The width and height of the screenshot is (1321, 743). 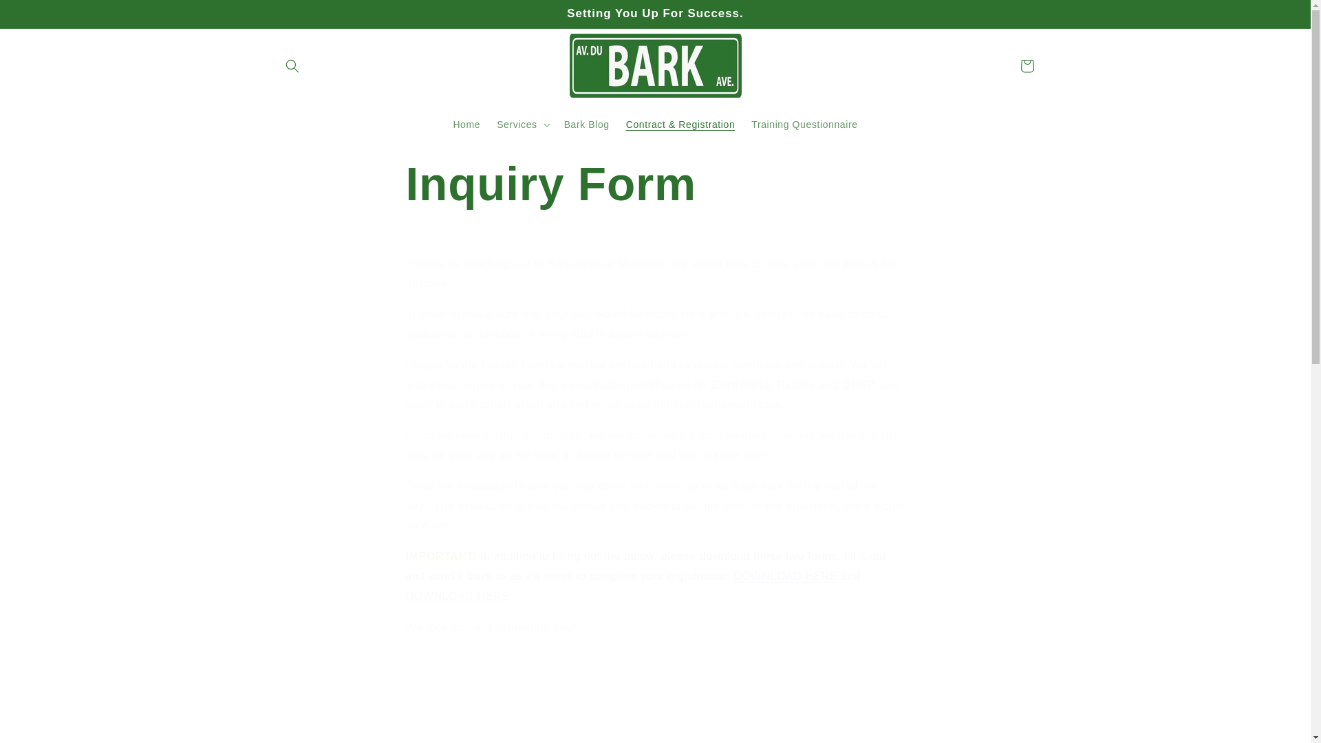 What do you see at coordinates (785, 576) in the screenshot?
I see `DOWNLOAD HERE` at bounding box center [785, 576].